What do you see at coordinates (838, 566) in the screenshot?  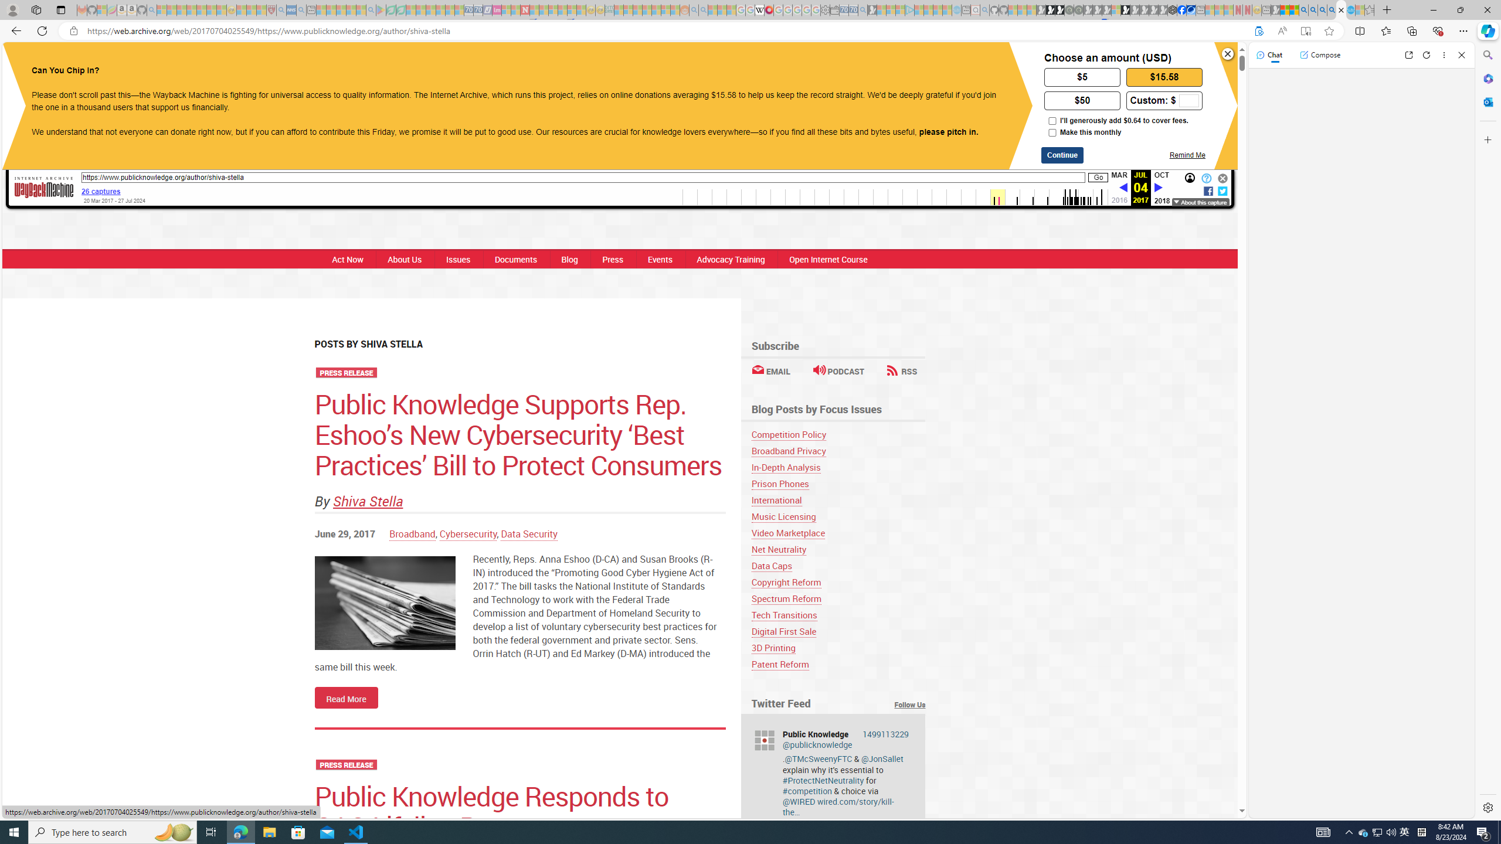 I see `Data Caps` at bounding box center [838, 566].